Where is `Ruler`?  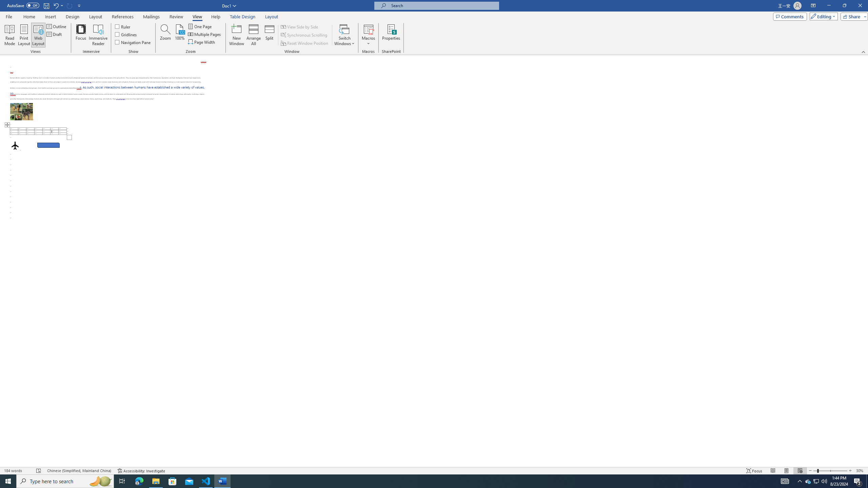 Ruler is located at coordinates (123, 26).